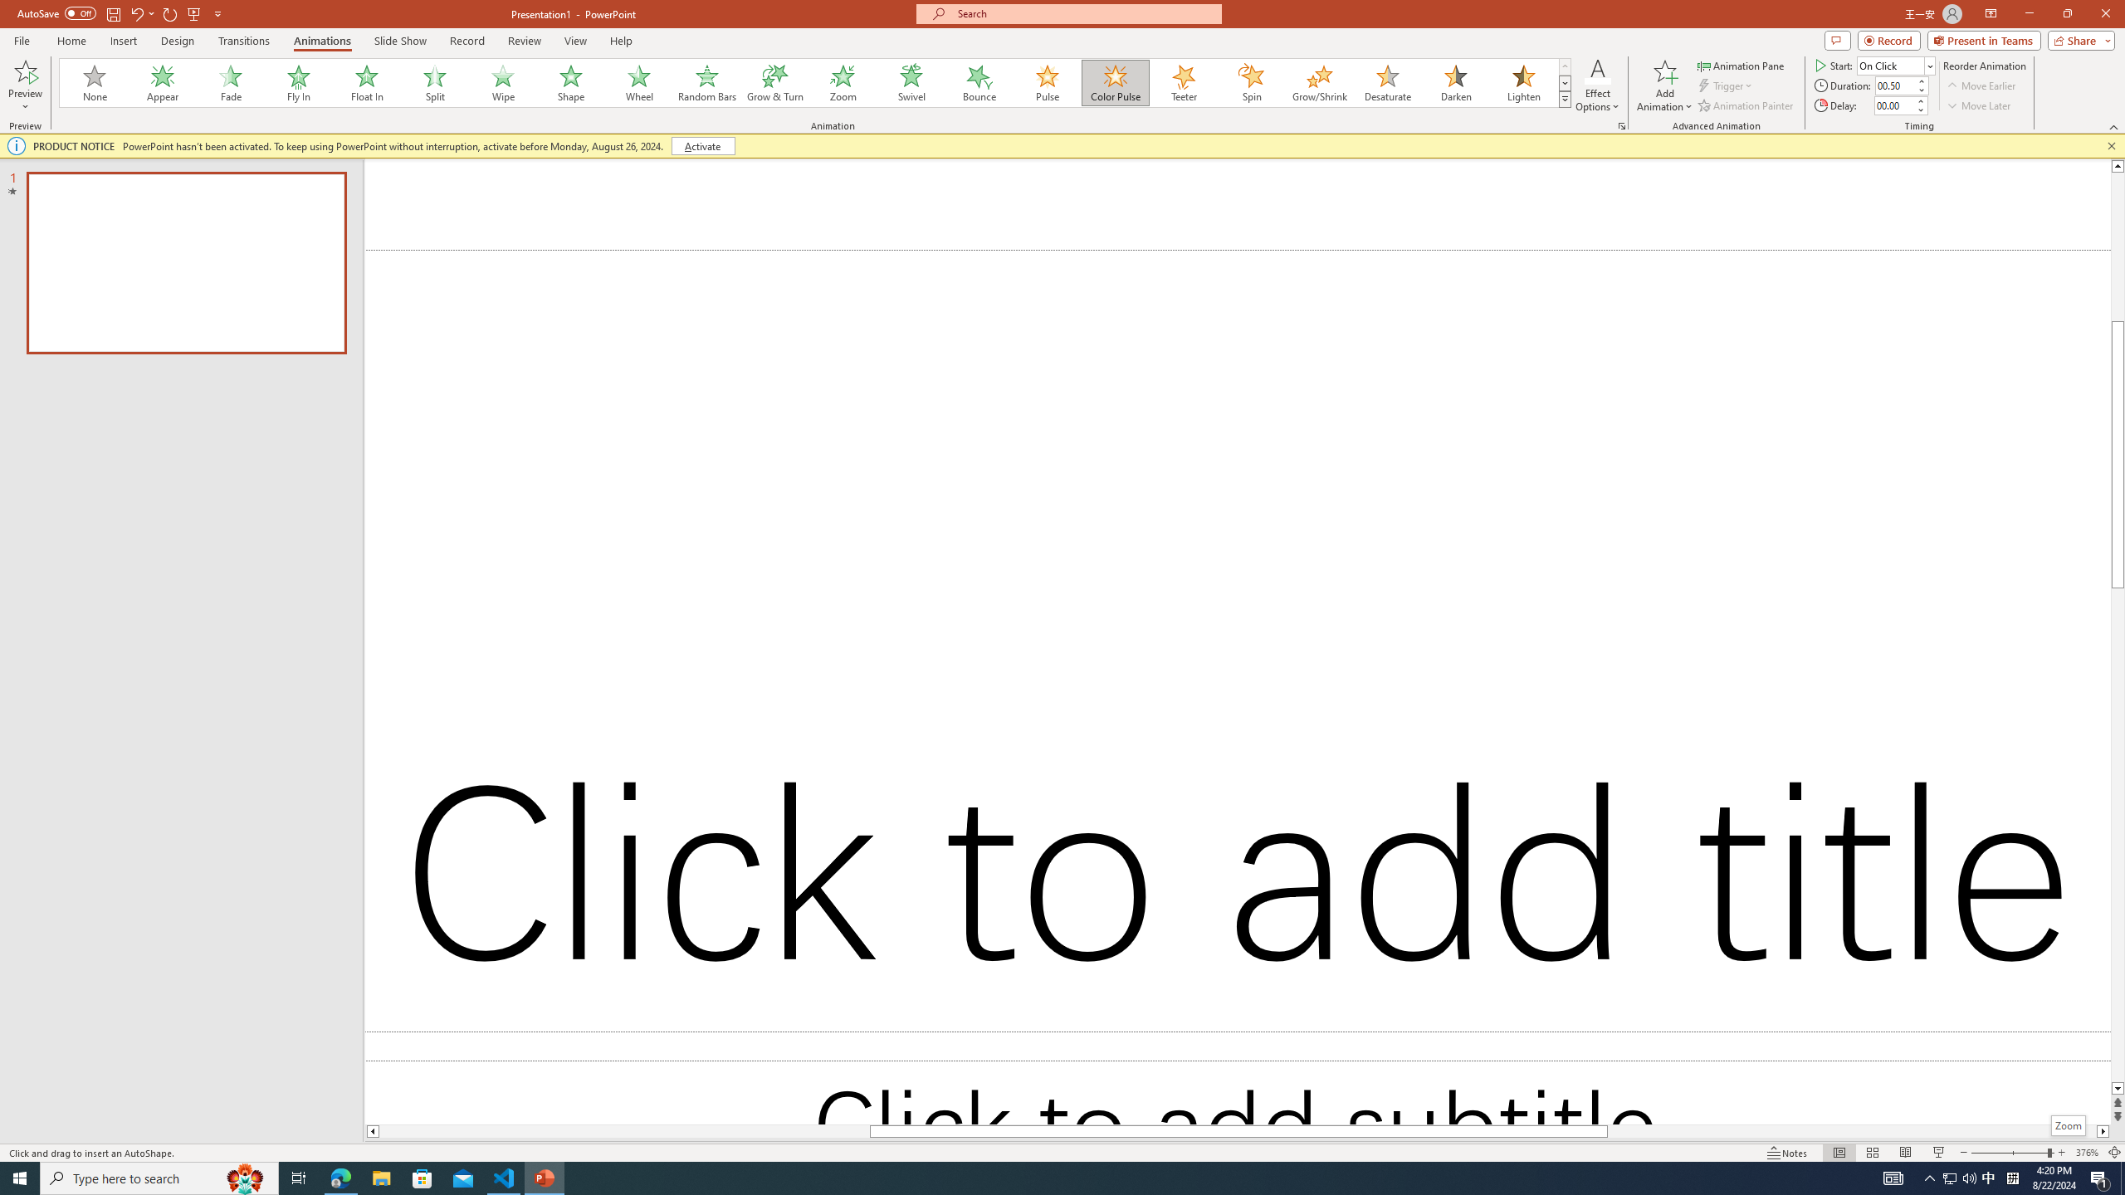 The height and width of the screenshot is (1195, 2125). What do you see at coordinates (1981, 86) in the screenshot?
I see `Move Earlier` at bounding box center [1981, 86].